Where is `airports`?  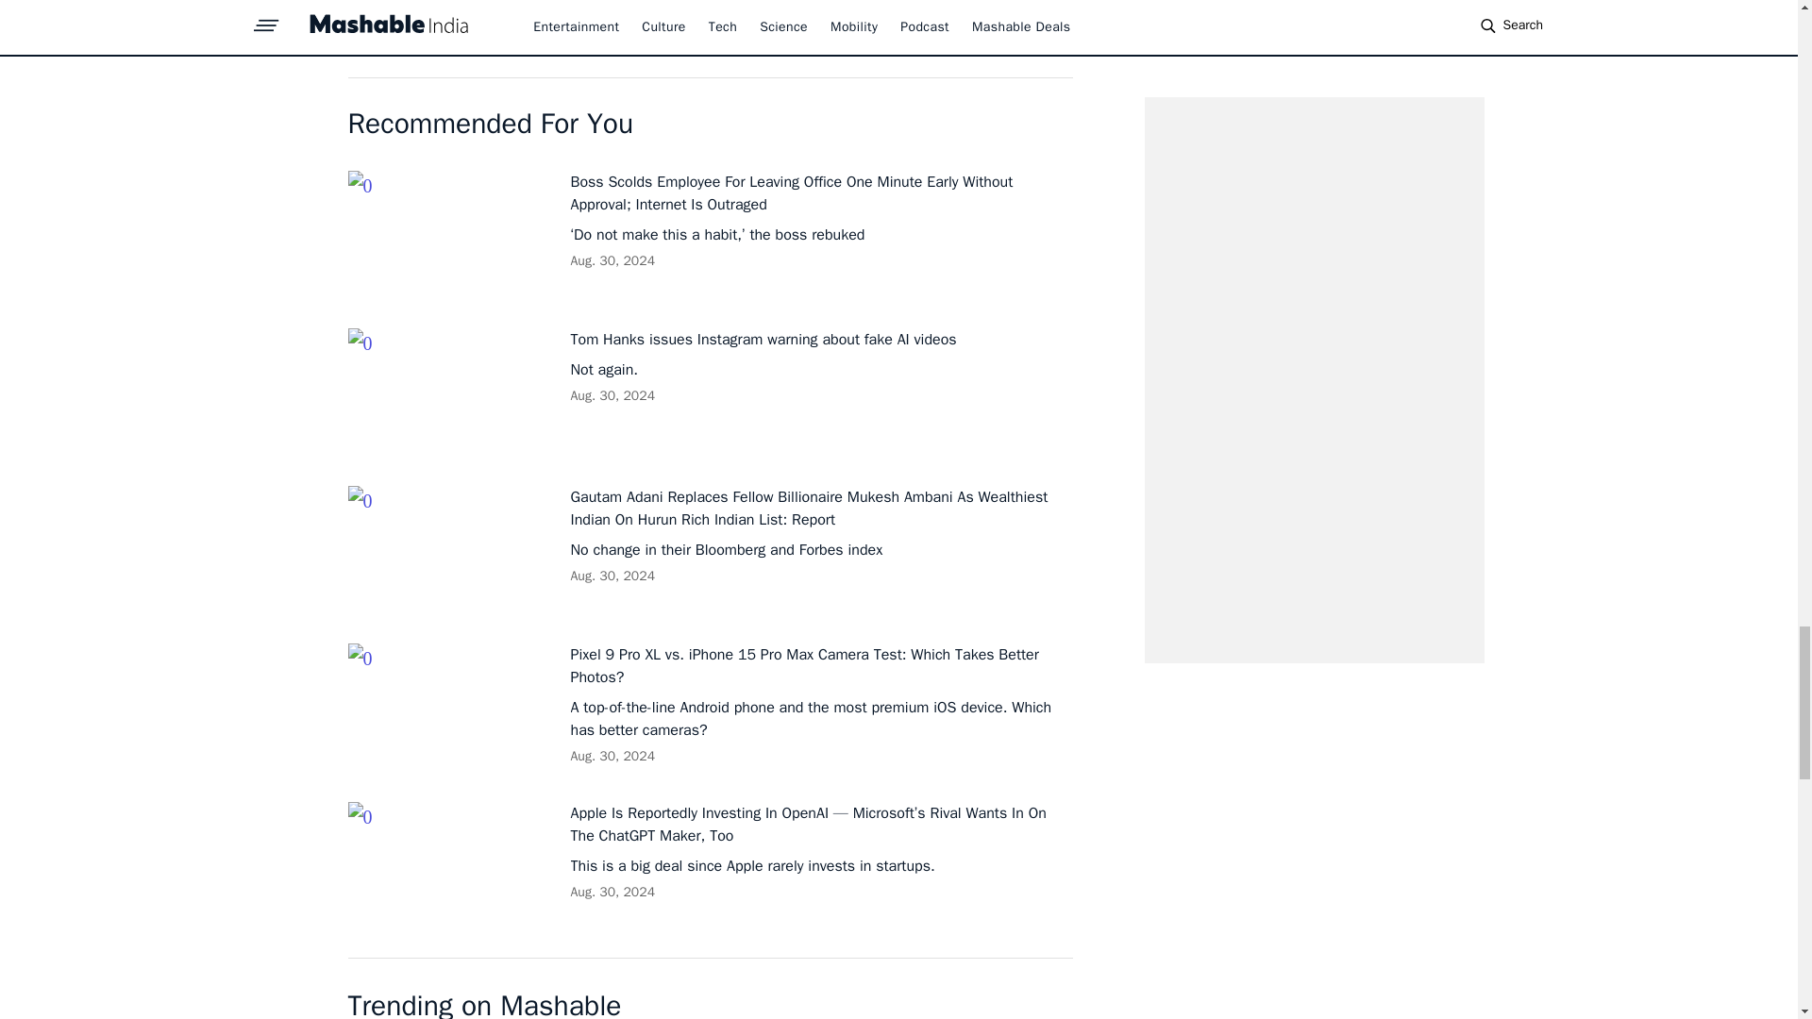 airports is located at coordinates (706, 32).